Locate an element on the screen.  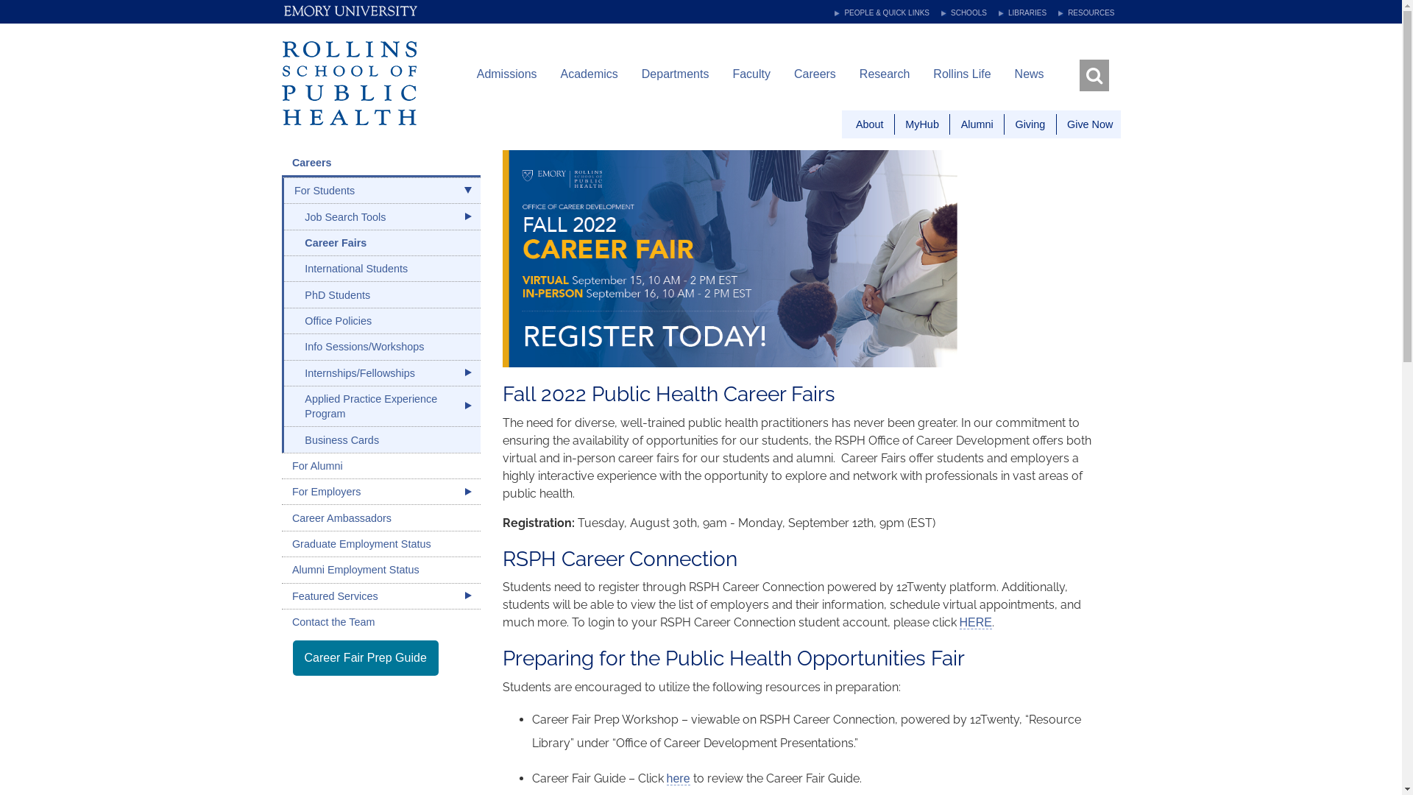
For Employers is located at coordinates (380, 492).